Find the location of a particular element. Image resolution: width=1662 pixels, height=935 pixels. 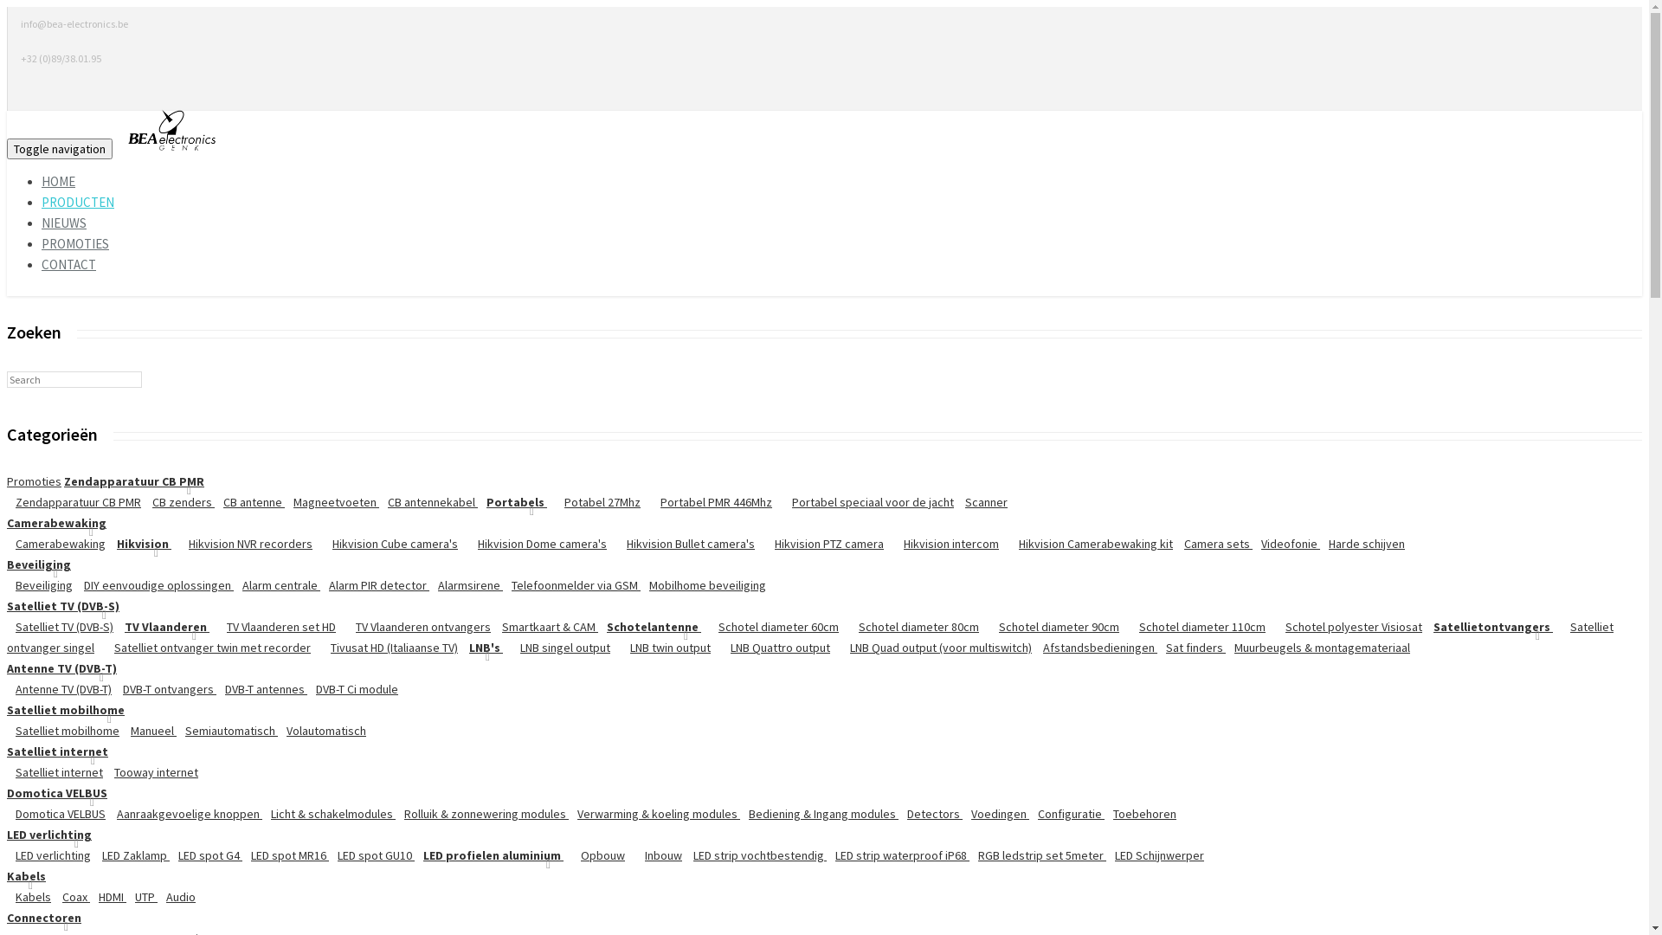

Schotel diameter 60cm is located at coordinates (770, 627).